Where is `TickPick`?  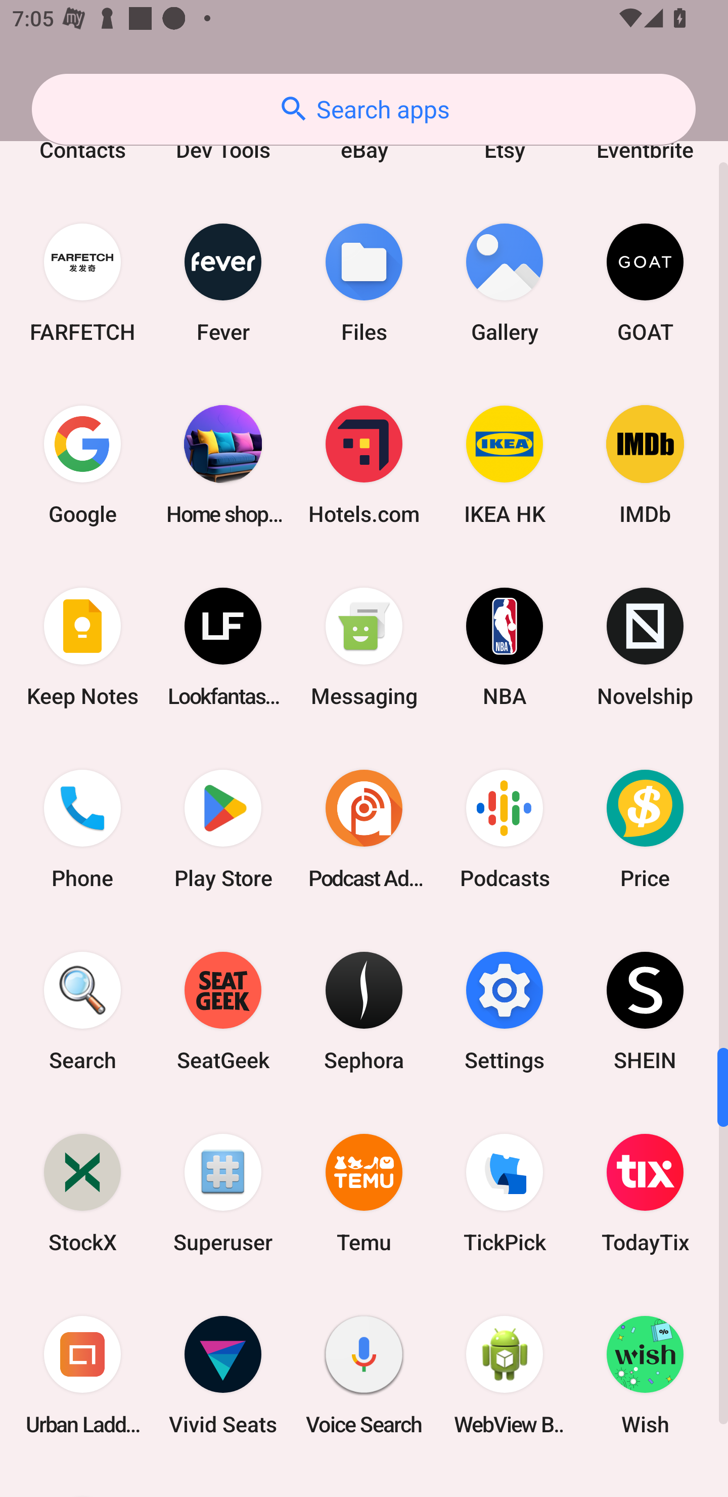 TickPick is located at coordinates (505, 1193).